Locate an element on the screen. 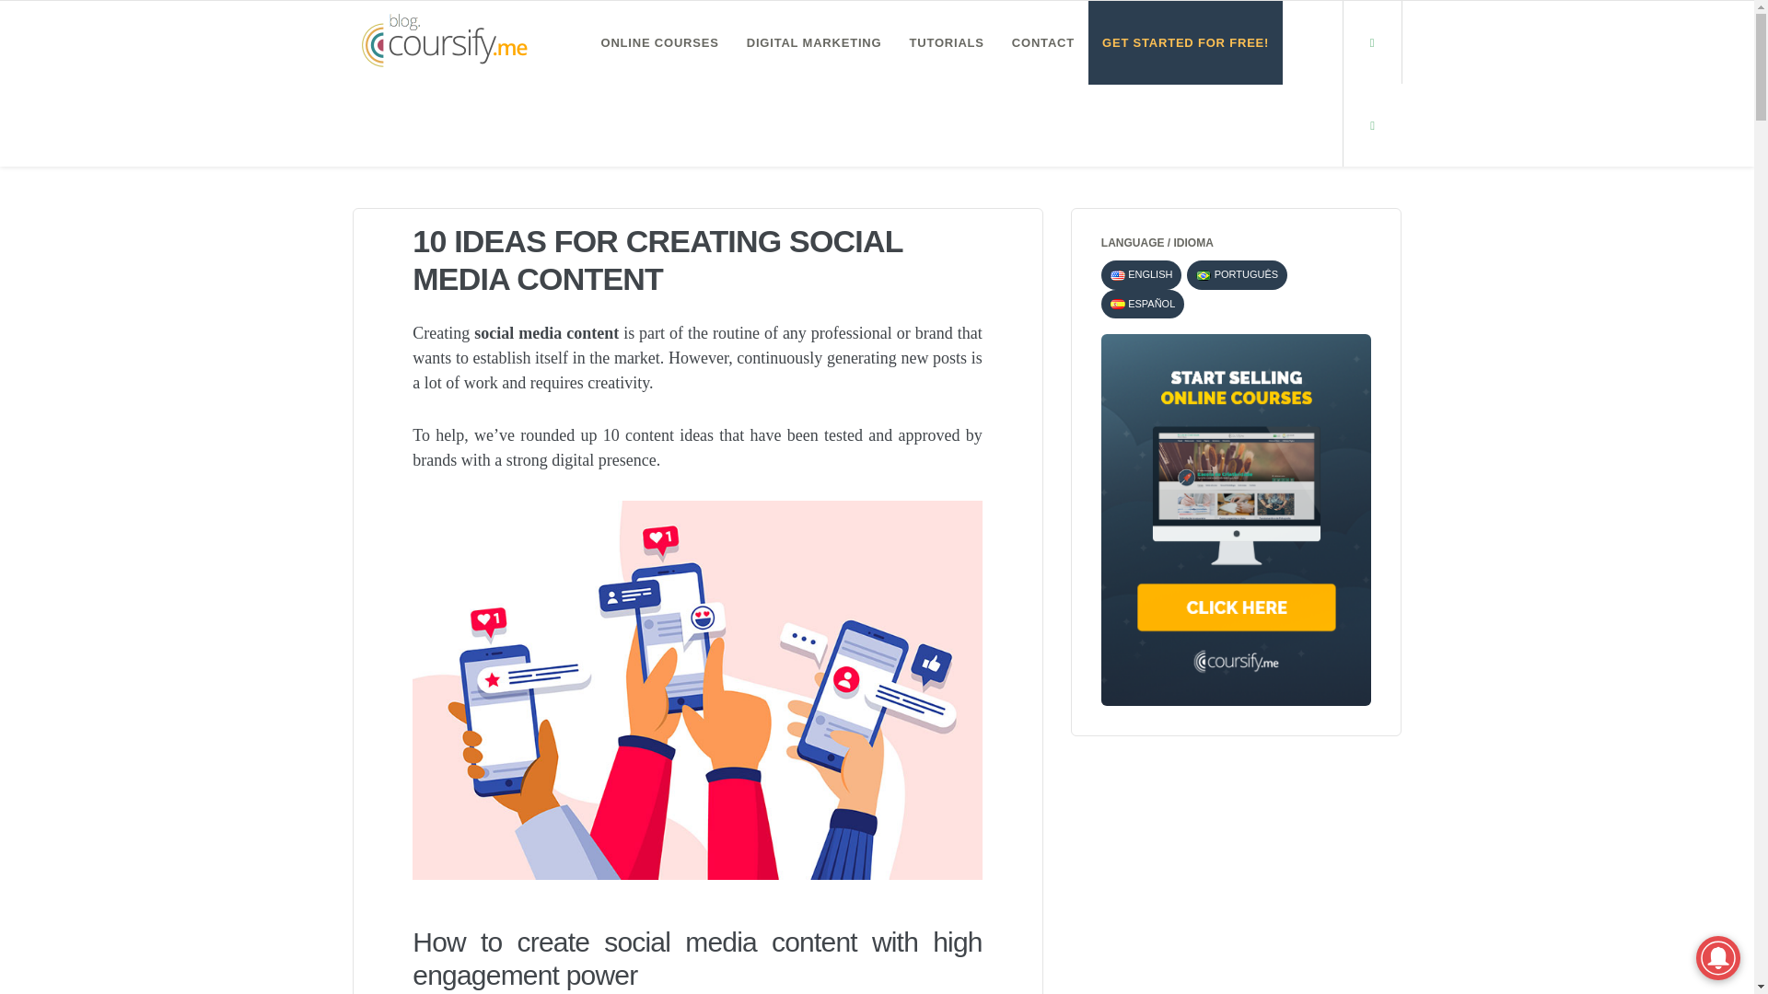  TUTORIALS is located at coordinates (945, 42).